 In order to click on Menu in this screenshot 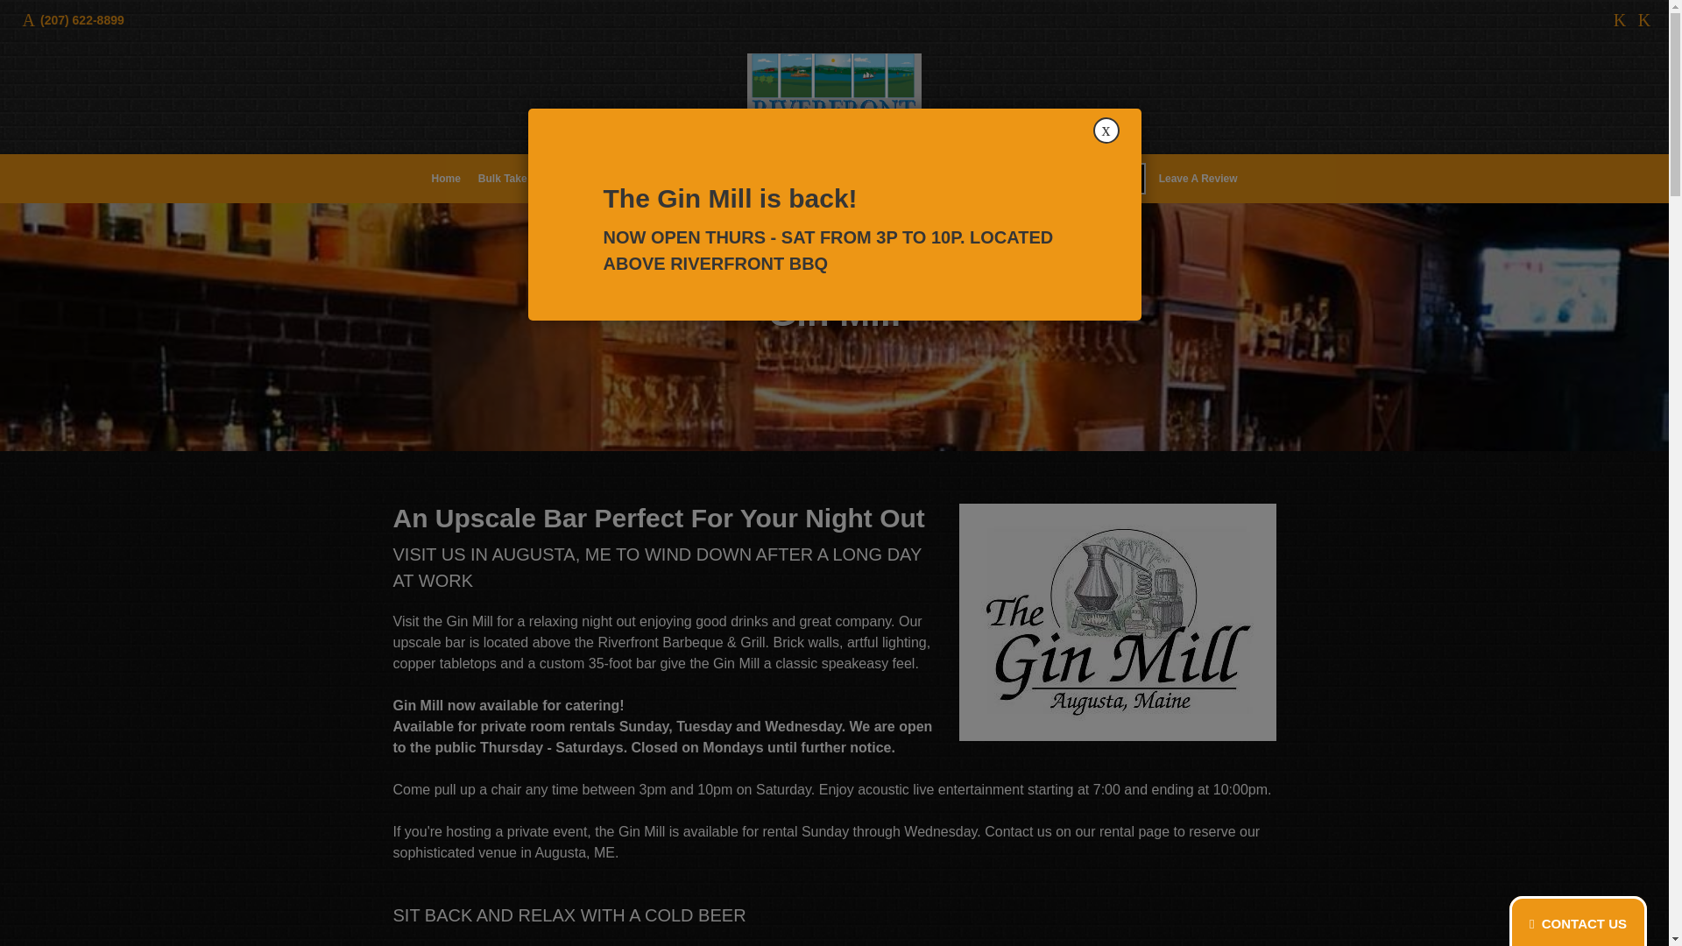, I will do `click(634, 179)`.